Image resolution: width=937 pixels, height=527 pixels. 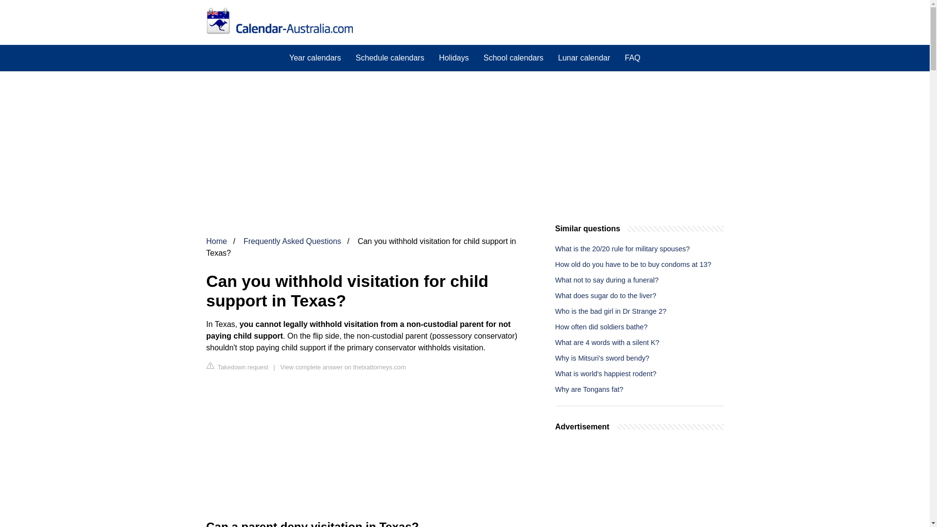 What do you see at coordinates (632, 58) in the screenshot?
I see `FAQ` at bounding box center [632, 58].